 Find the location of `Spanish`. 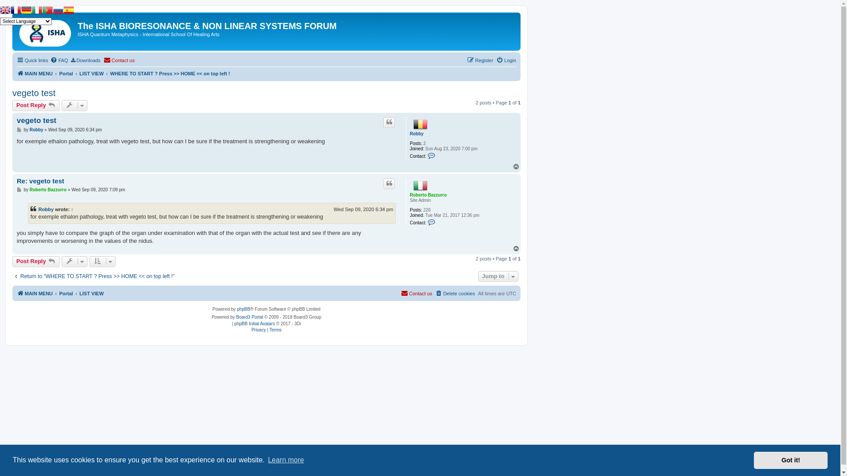

Spanish is located at coordinates (69, 11).